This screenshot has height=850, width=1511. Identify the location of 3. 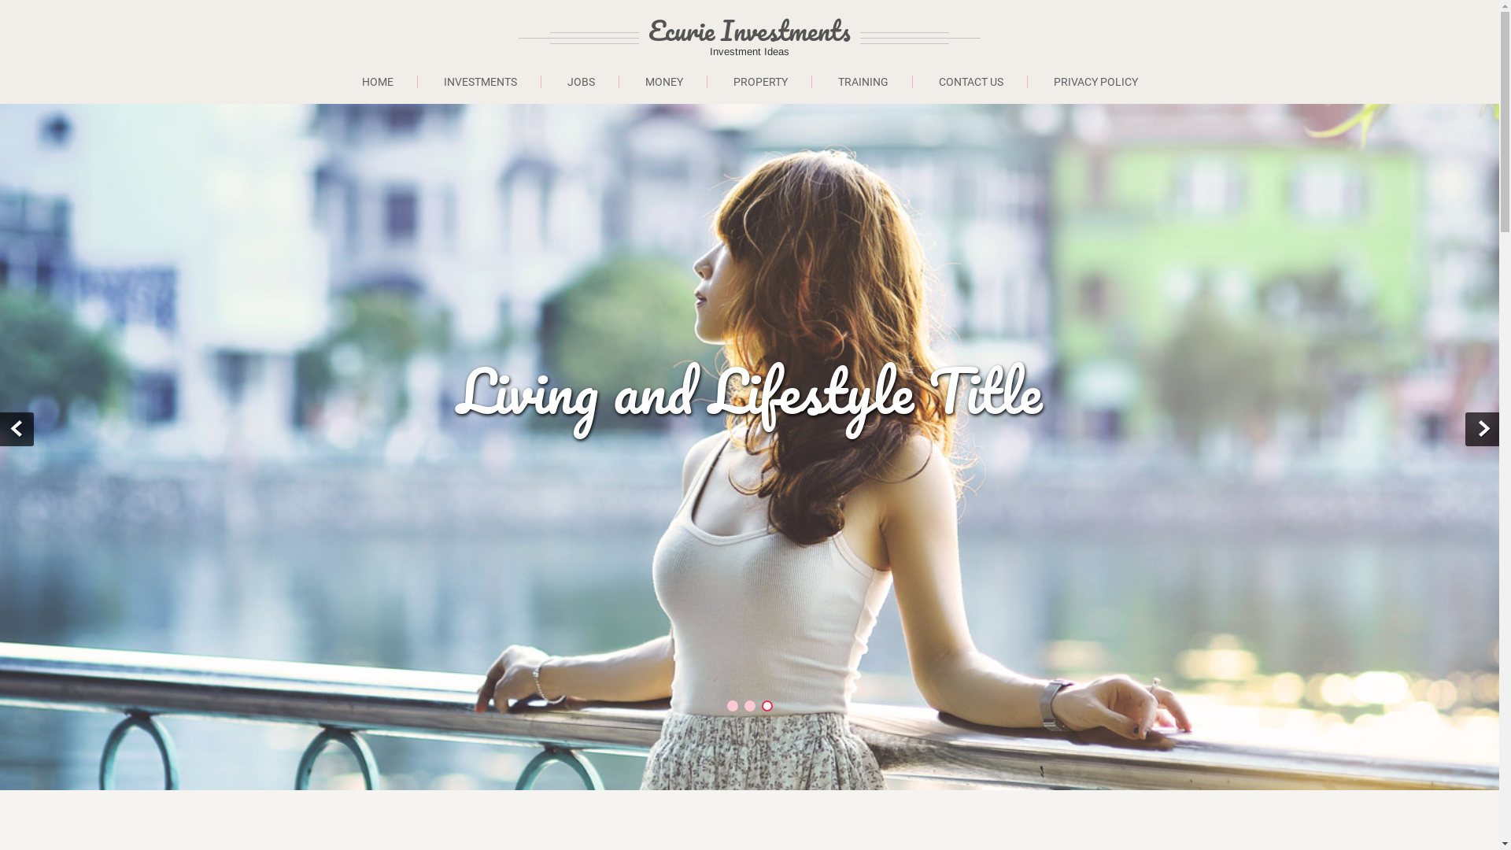
(767, 706).